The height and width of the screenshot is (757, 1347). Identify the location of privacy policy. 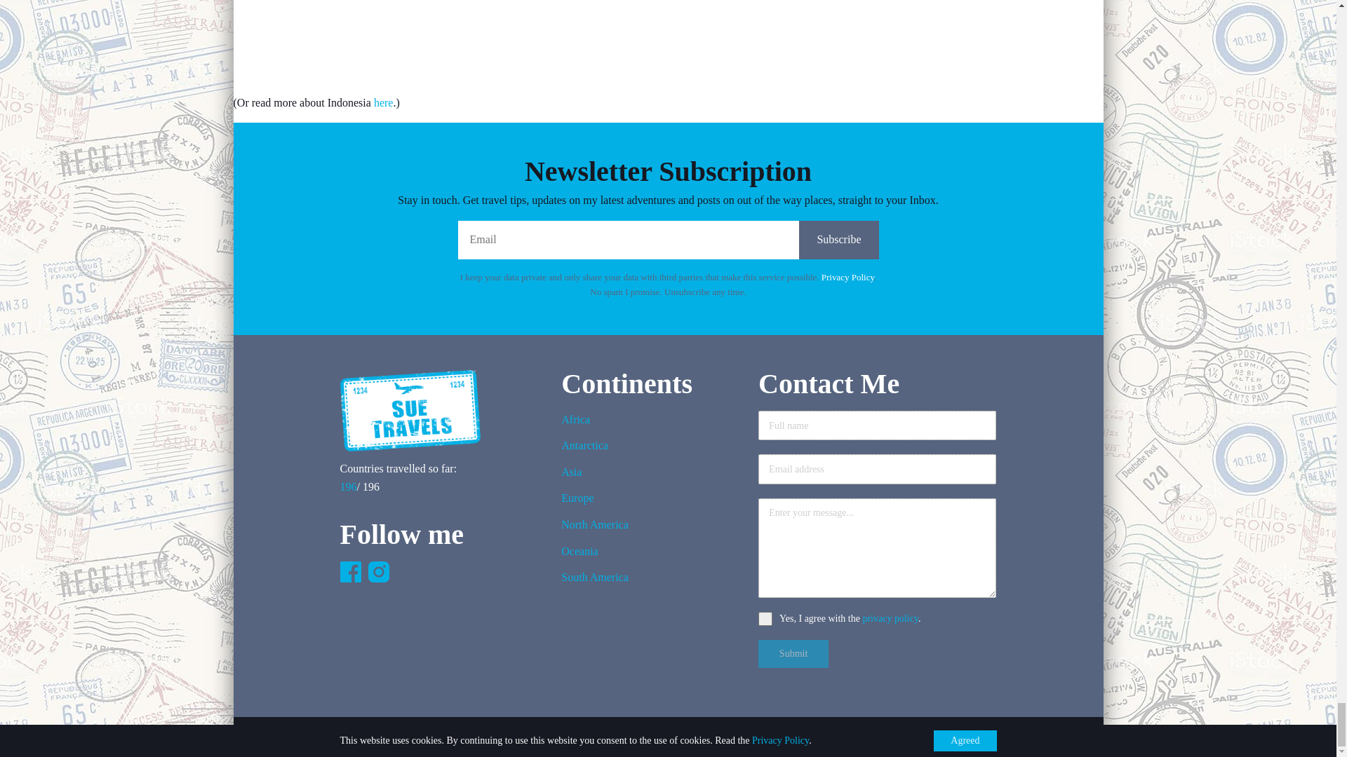
(890, 618).